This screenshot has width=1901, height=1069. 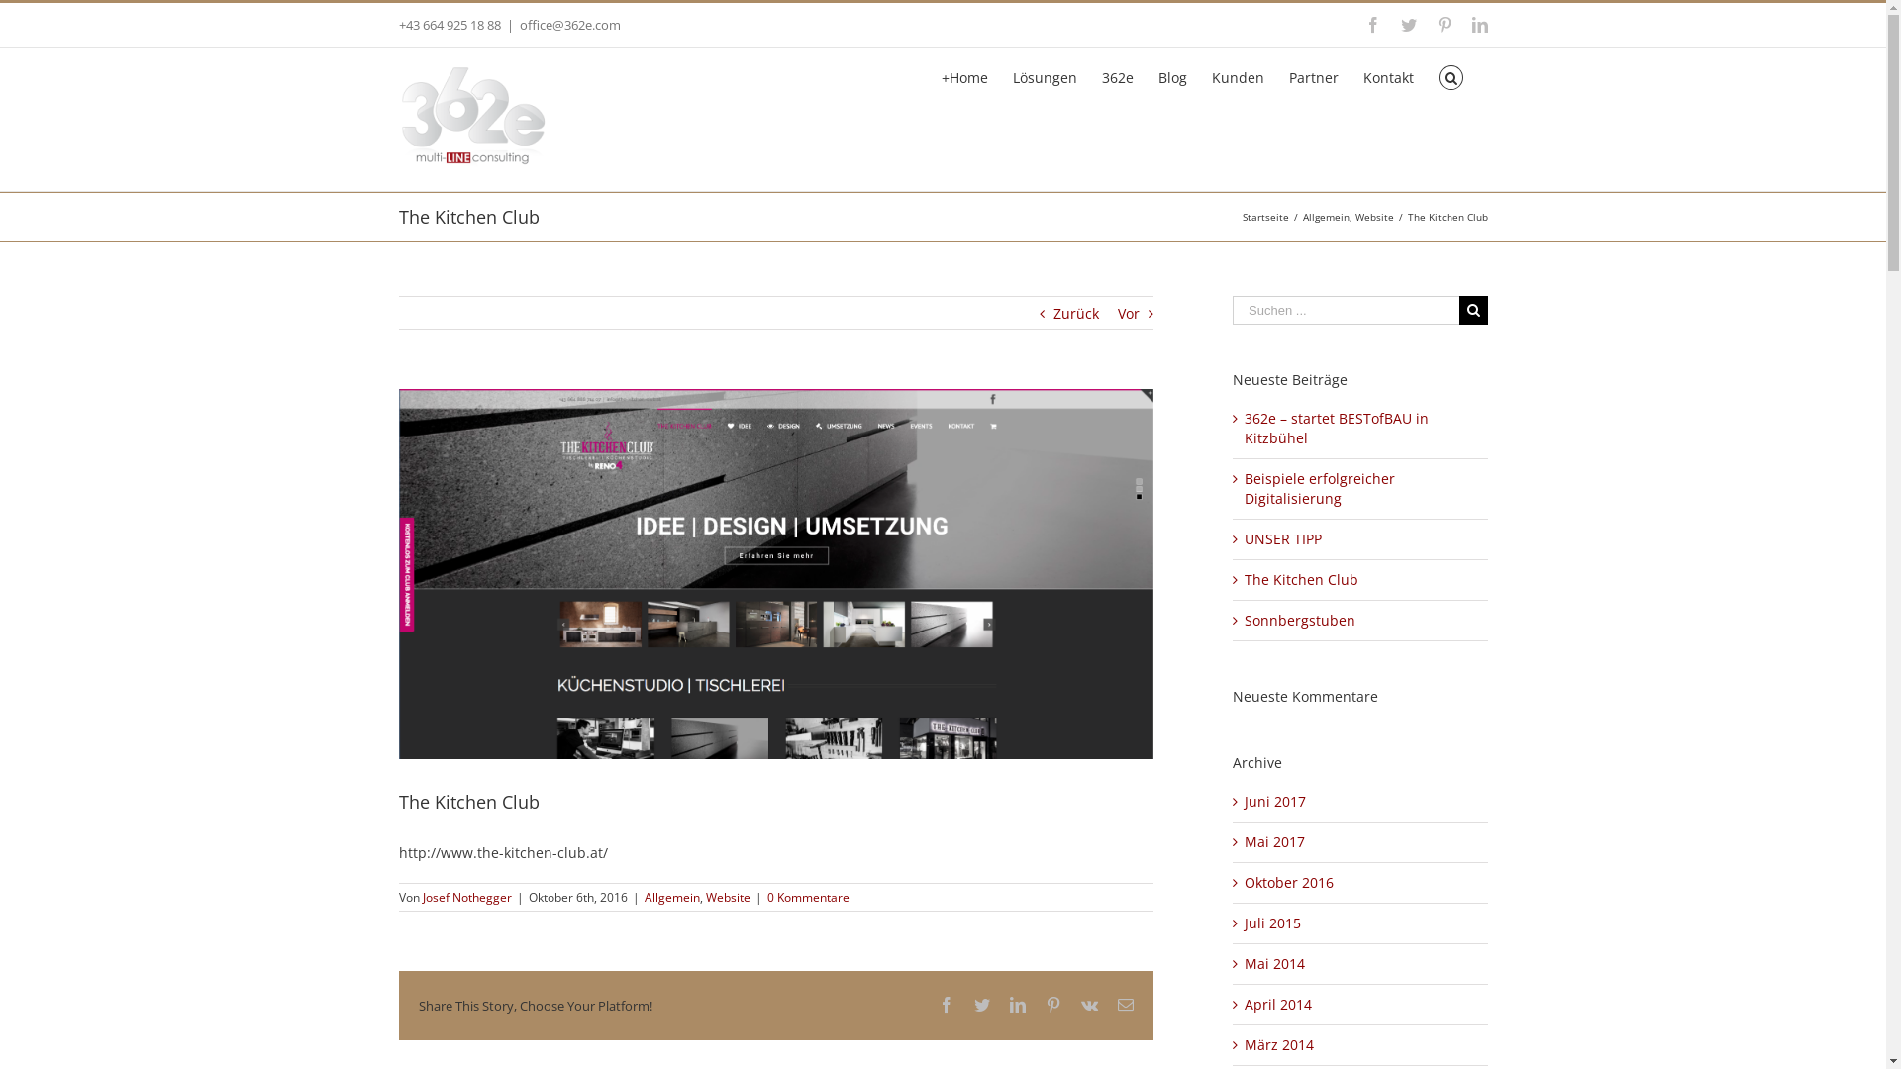 What do you see at coordinates (1275, 841) in the screenshot?
I see `Mai 2017` at bounding box center [1275, 841].